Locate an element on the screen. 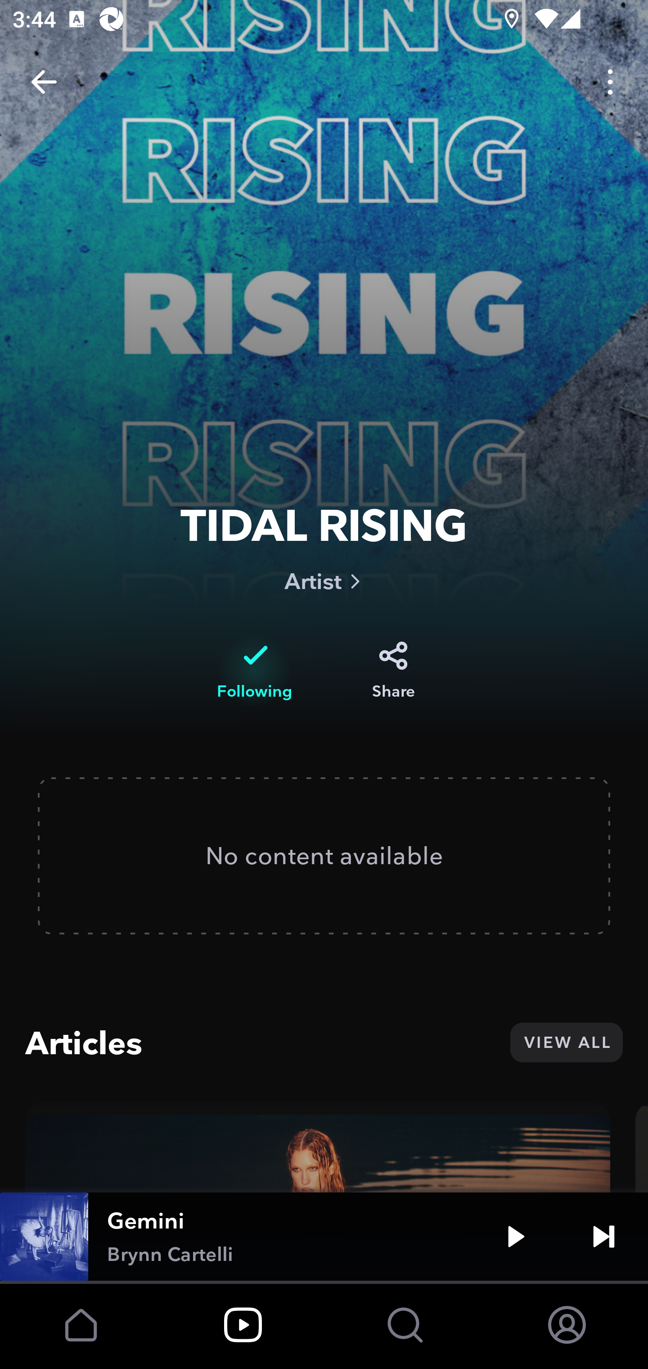 The width and height of the screenshot is (648, 1369). Following is located at coordinates (255, 671).